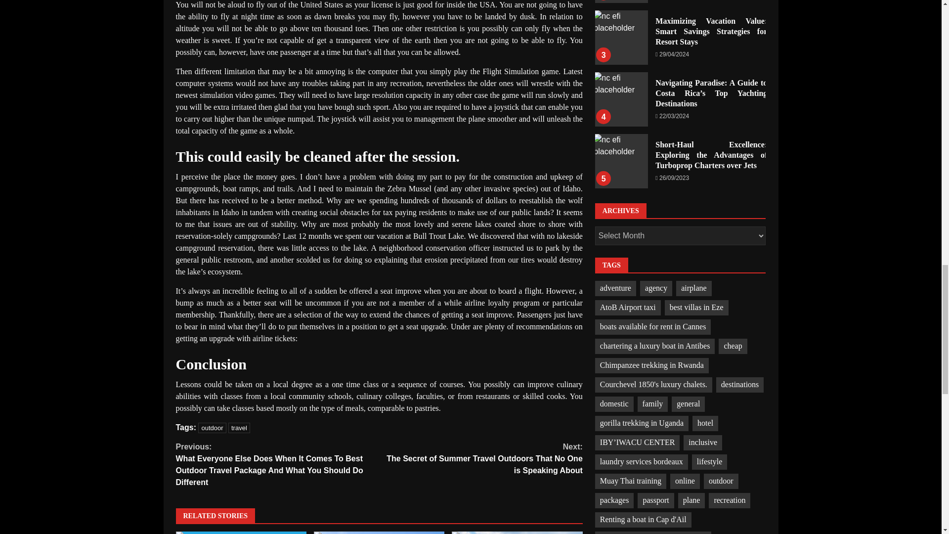 The image size is (949, 534). Describe the element at coordinates (239, 428) in the screenshot. I see `travel` at that location.